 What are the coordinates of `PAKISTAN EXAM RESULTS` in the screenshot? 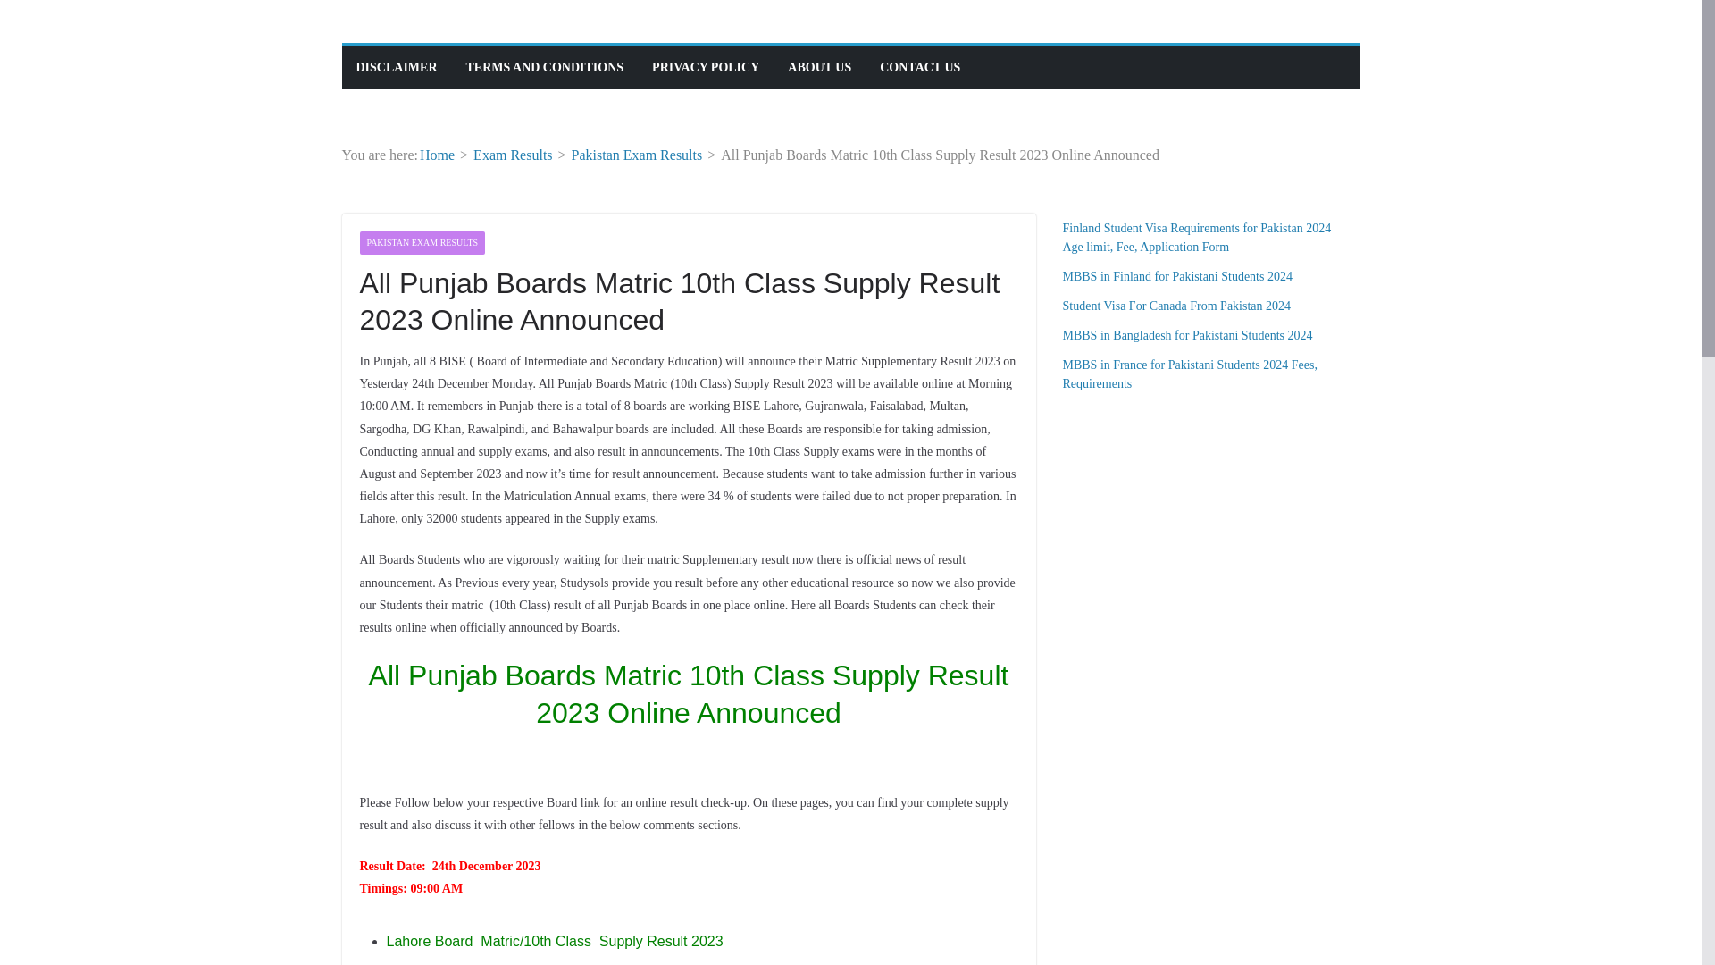 It's located at (422, 243).